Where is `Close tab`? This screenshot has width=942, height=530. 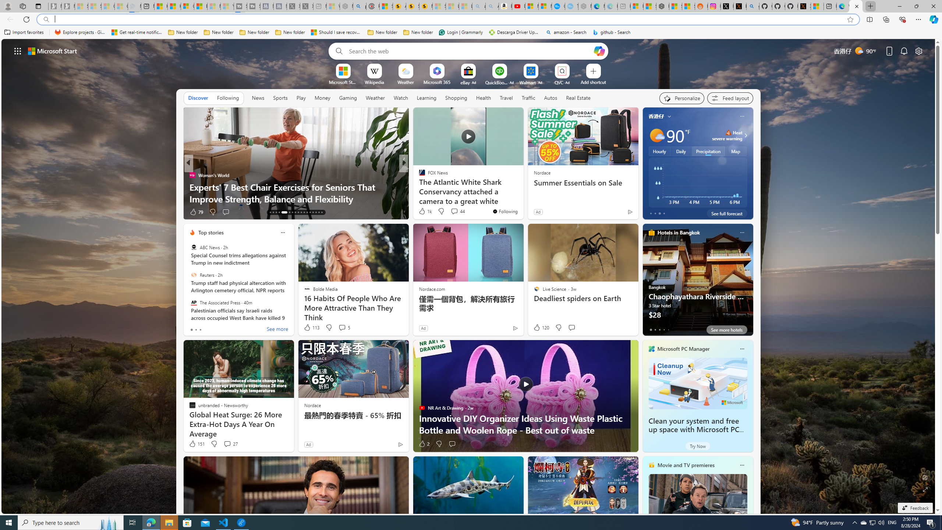 Close tab is located at coordinates (857, 6).